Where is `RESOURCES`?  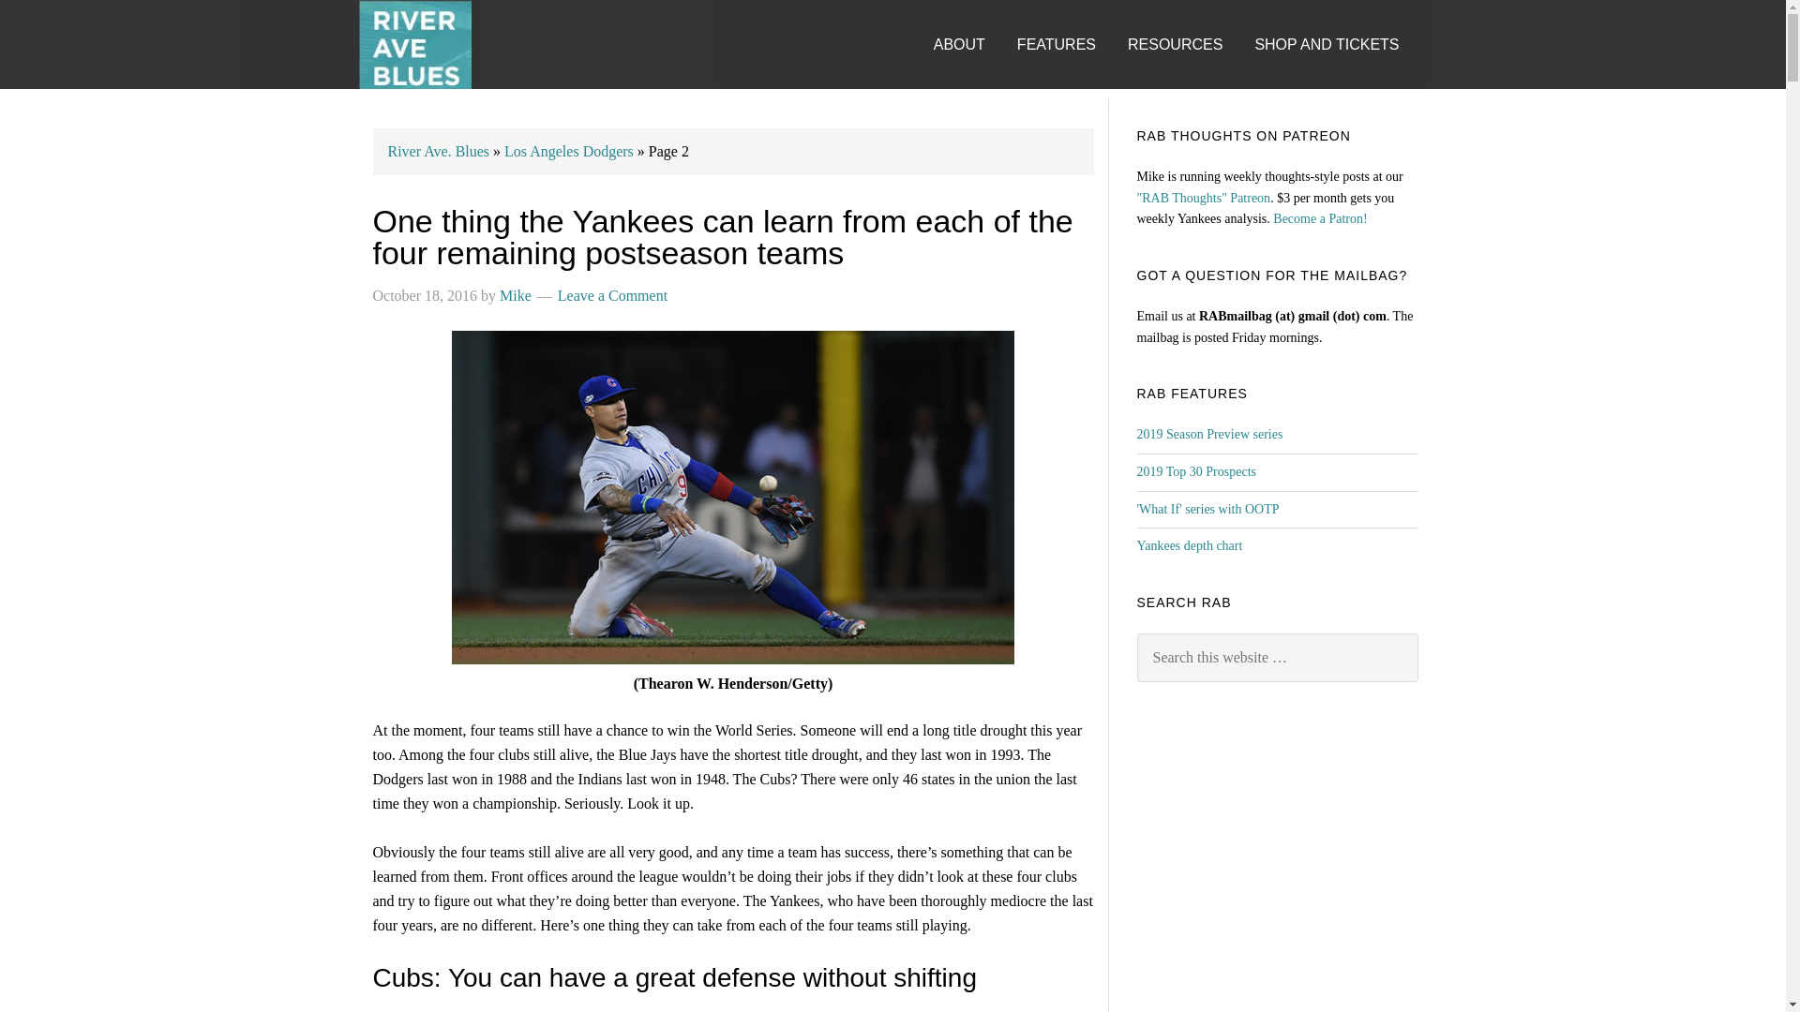
RESOURCES is located at coordinates (1189, 26).